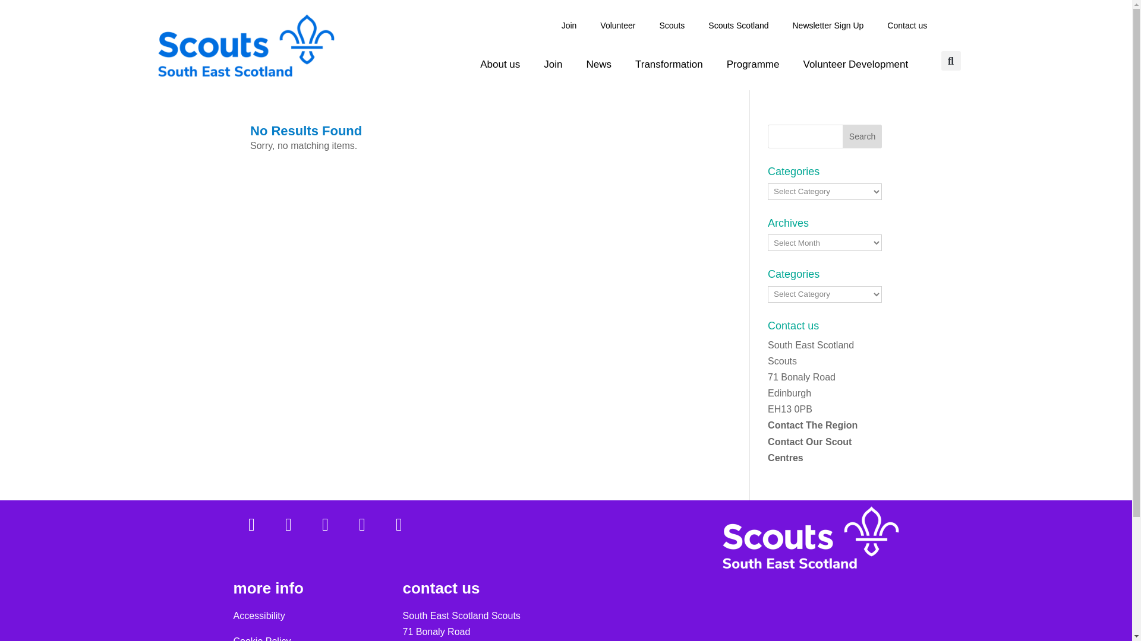 The image size is (1141, 641). Describe the element at coordinates (553, 64) in the screenshot. I see `Join` at that location.